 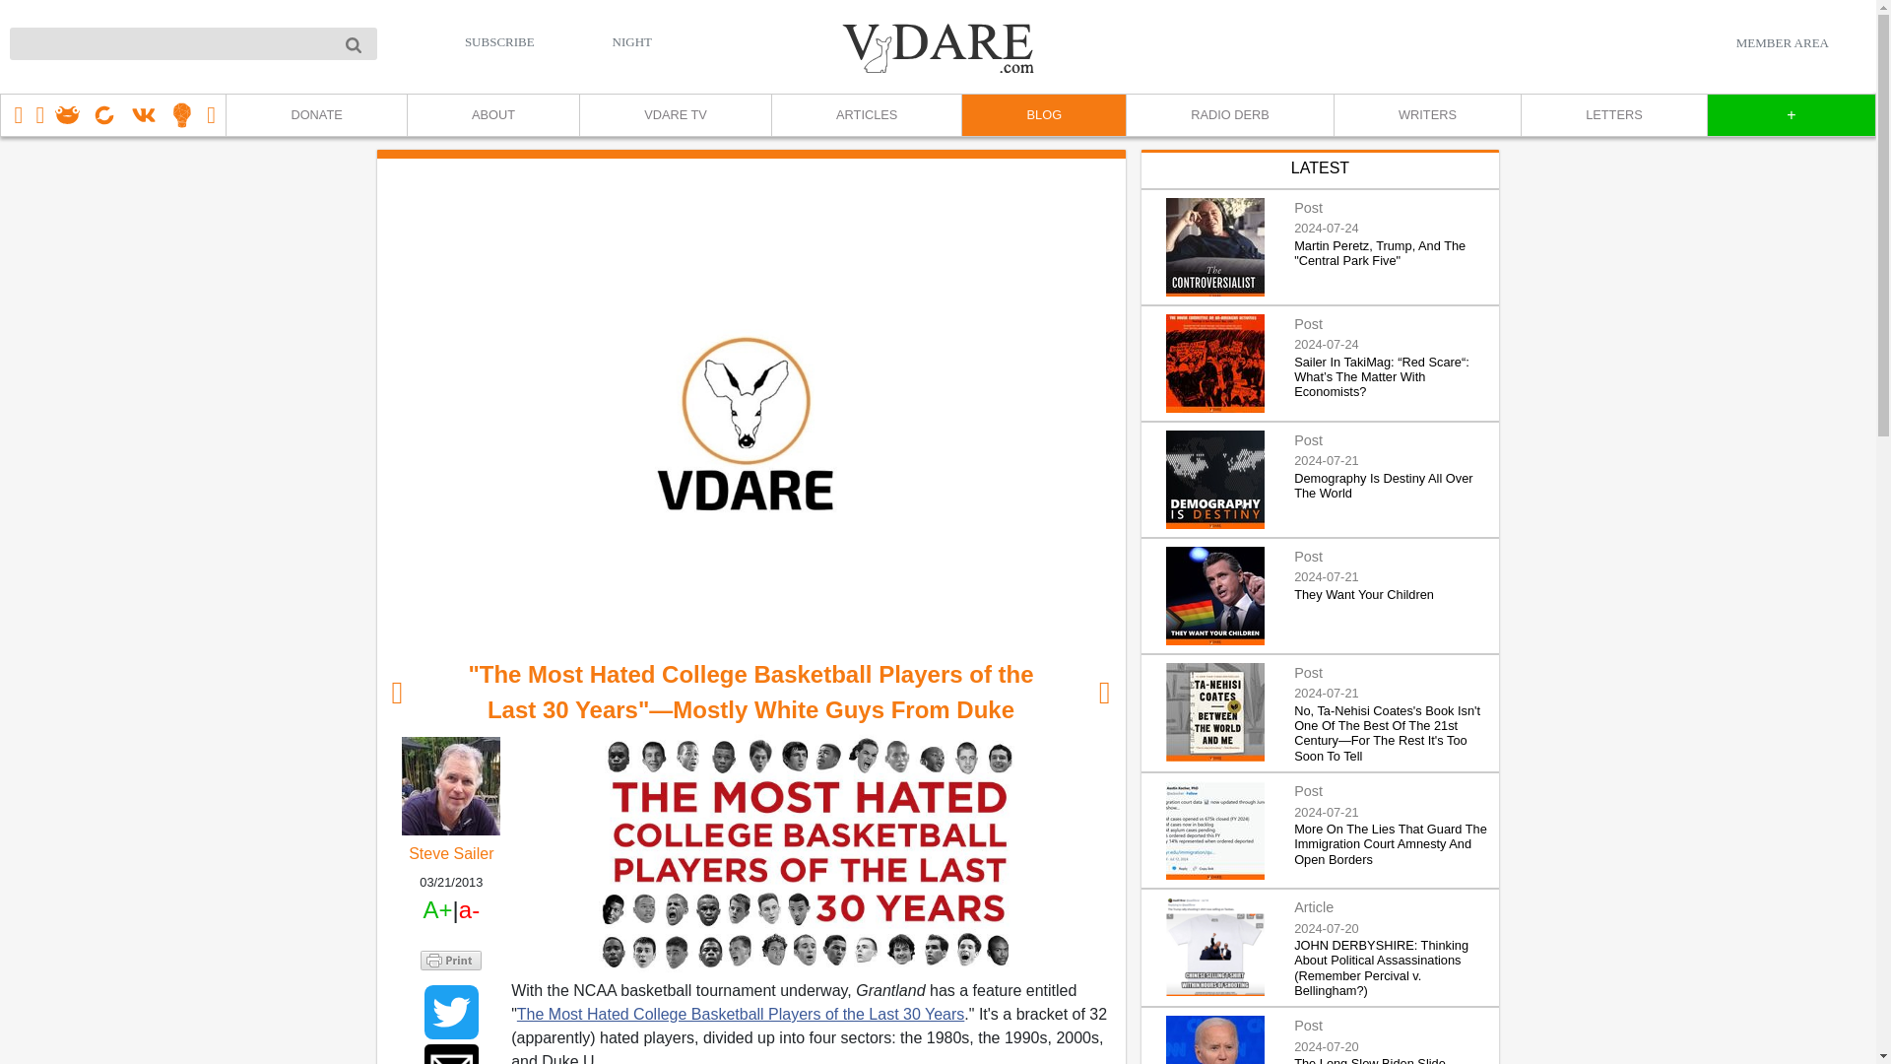 I want to click on ABOUT, so click(x=492, y=115).